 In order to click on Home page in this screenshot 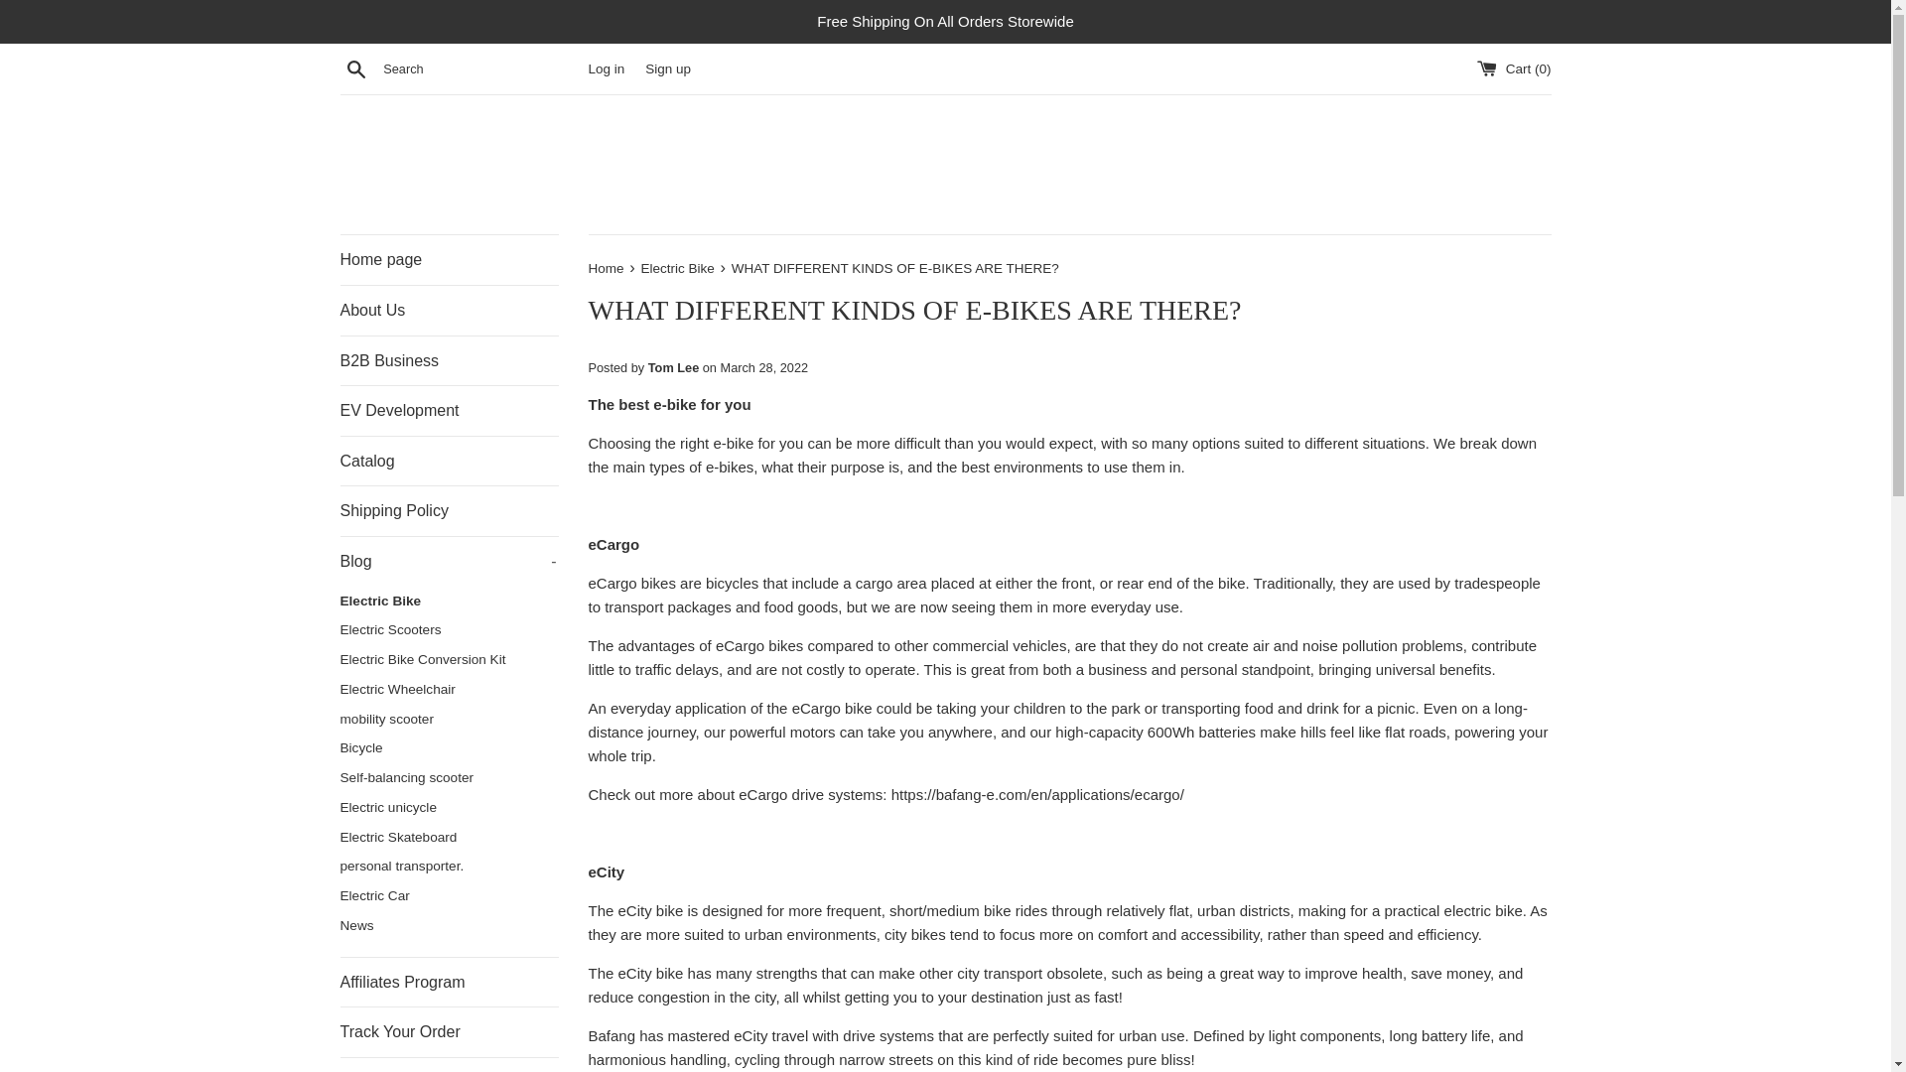, I will do `click(449, 260)`.